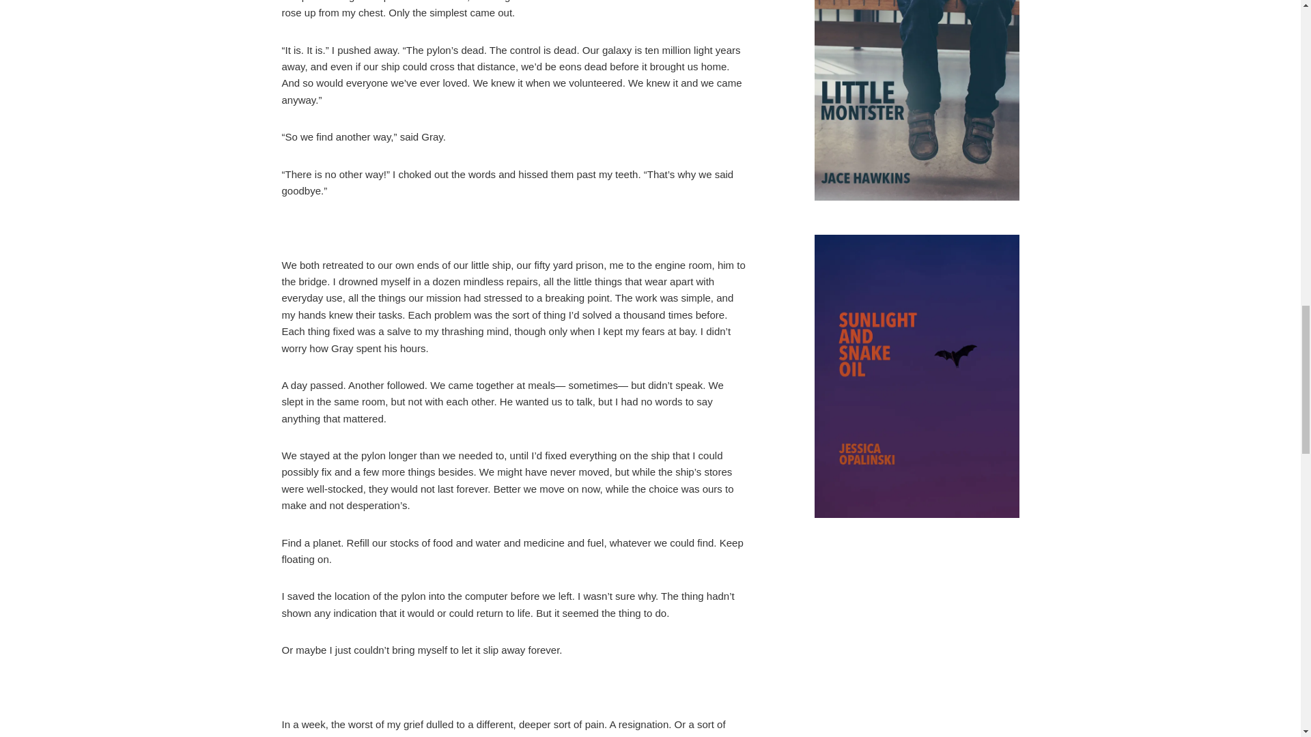 This screenshot has width=1311, height=737. I want to click on Little Montster, so click(916, 103).